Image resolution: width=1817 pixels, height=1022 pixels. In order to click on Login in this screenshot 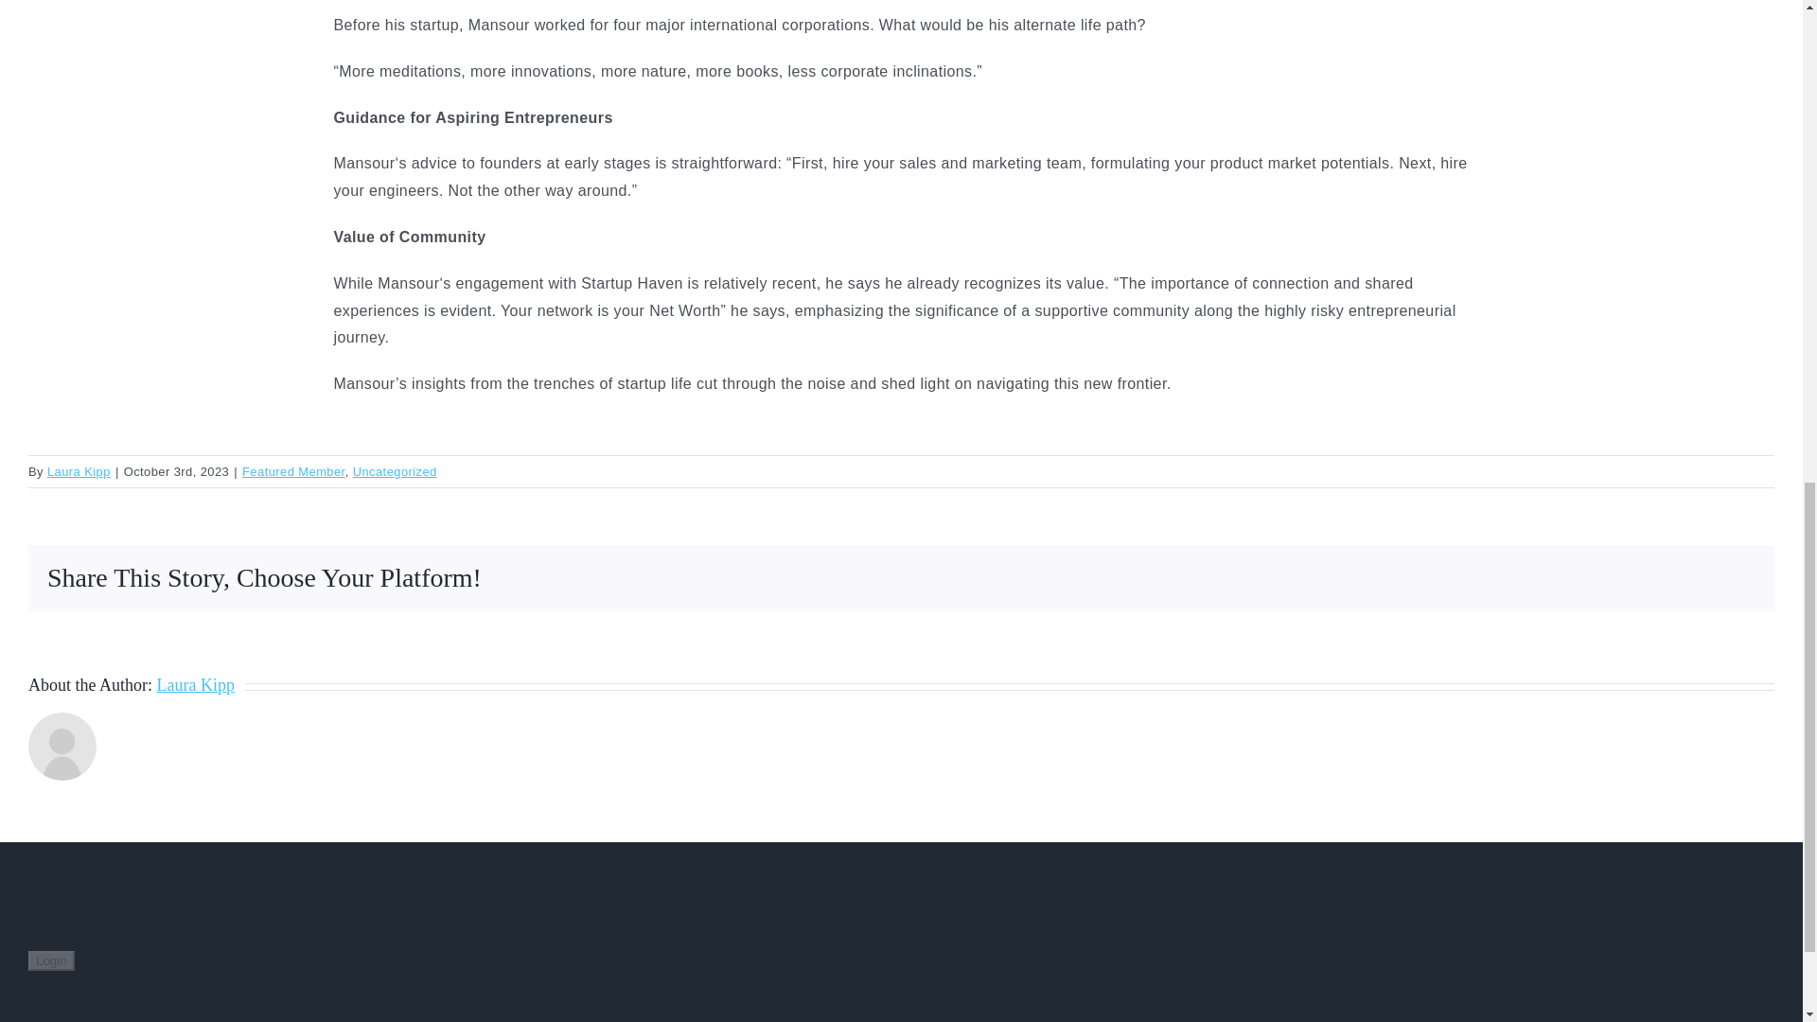, I will do `click(51, 961)`.